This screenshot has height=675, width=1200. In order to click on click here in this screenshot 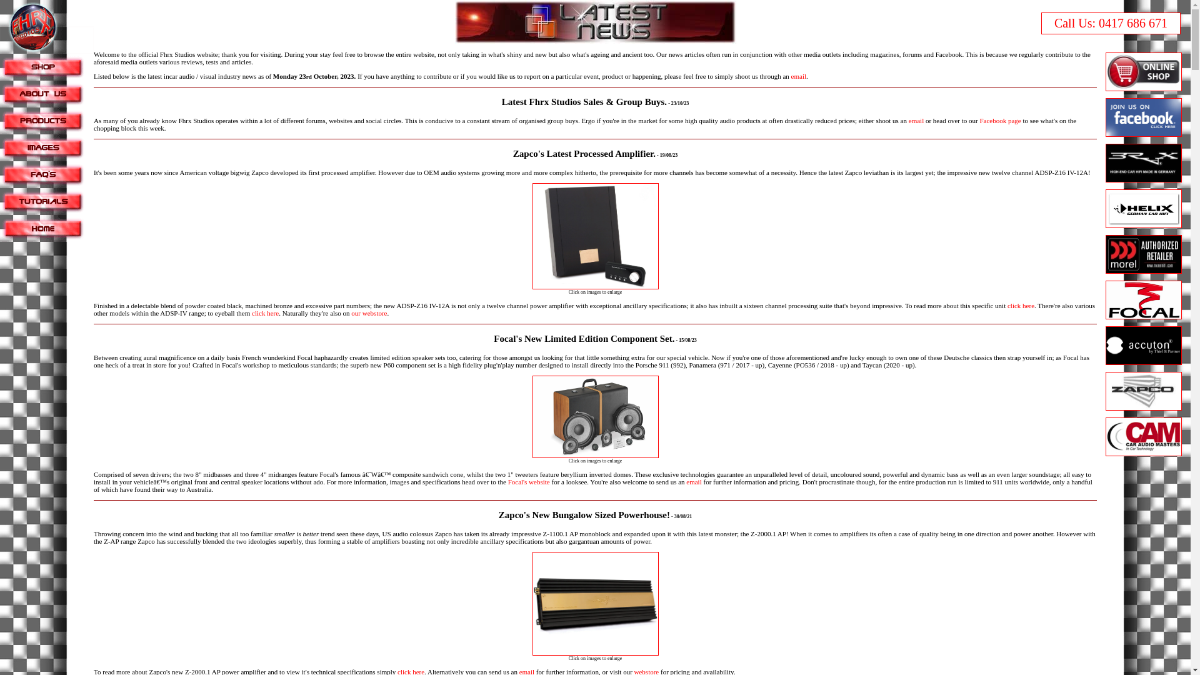, I will do `click(1021, 306)`.